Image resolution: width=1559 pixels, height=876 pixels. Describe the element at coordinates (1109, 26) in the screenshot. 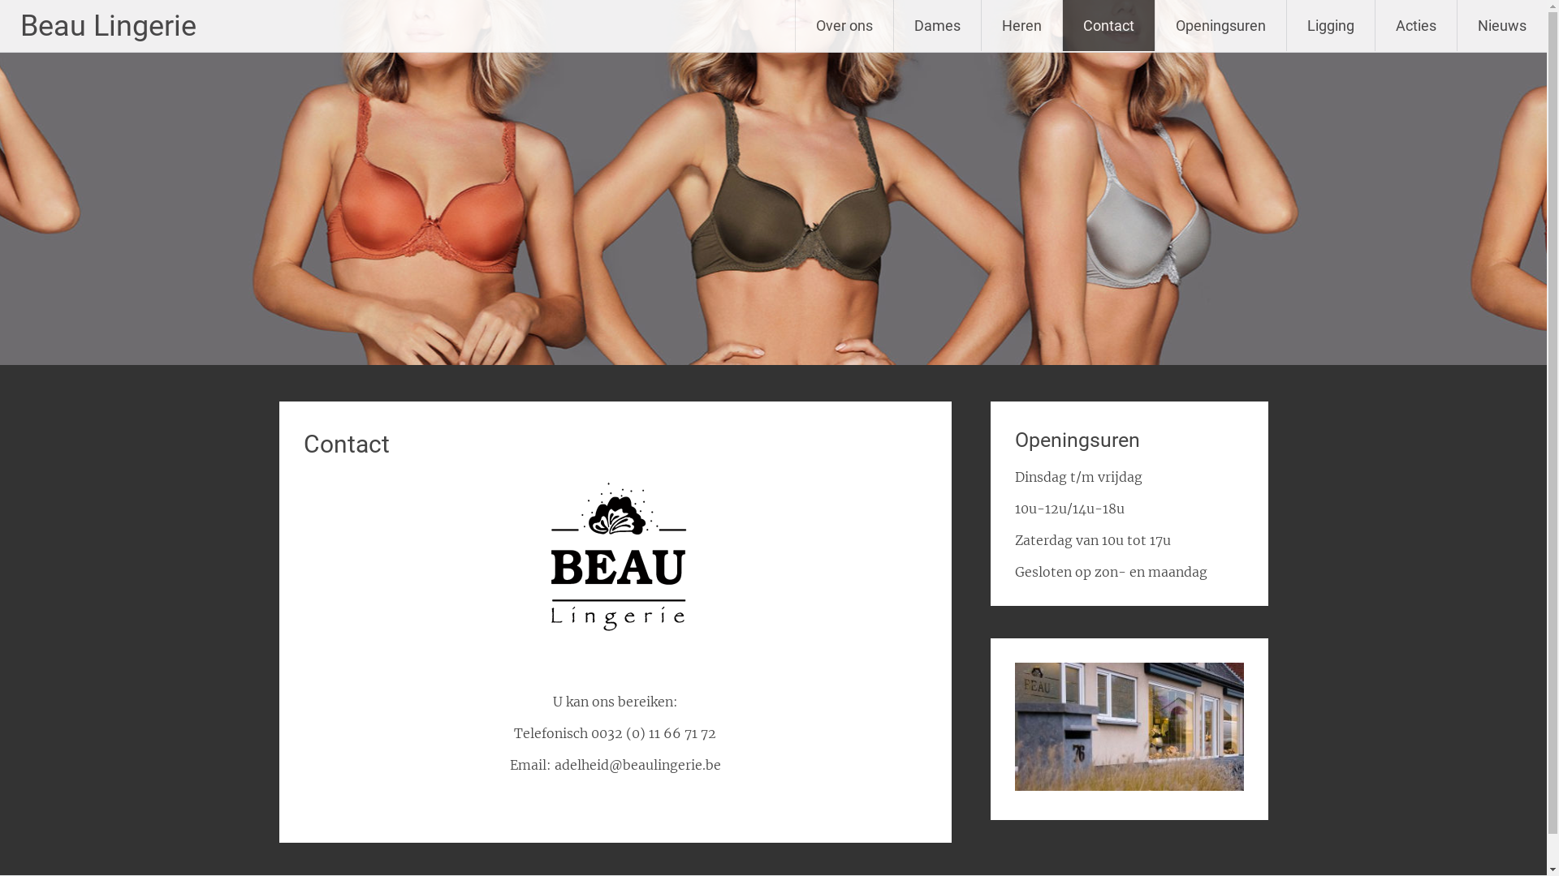

I see `Contact` at that location.